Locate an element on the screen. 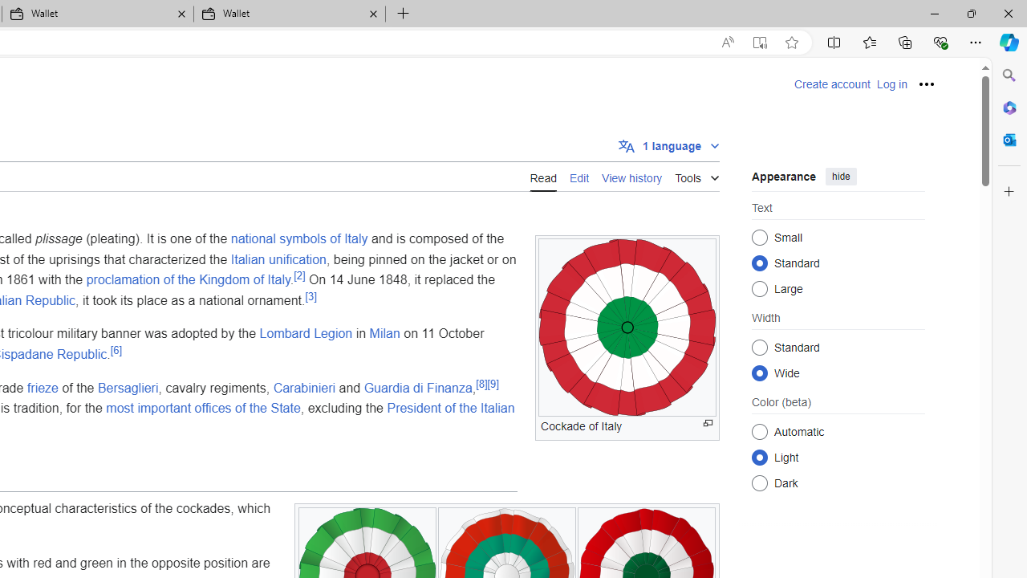  Large is located at coordinates (759, 289).